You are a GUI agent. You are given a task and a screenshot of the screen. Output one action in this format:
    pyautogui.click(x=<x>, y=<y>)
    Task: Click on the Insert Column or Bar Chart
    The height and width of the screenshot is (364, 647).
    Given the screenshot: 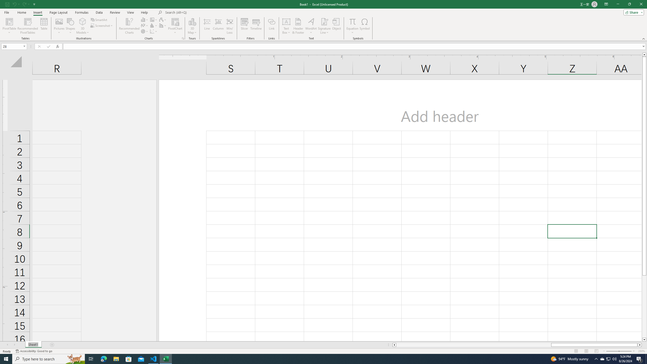 What is the action you would take?
    pyautogui.click(x=145, y=20)
    